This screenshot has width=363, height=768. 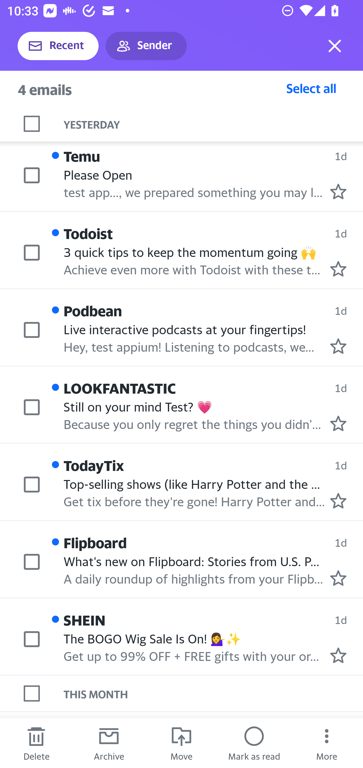 I want to click on THIS MONTH, so click(x=213, y=693).